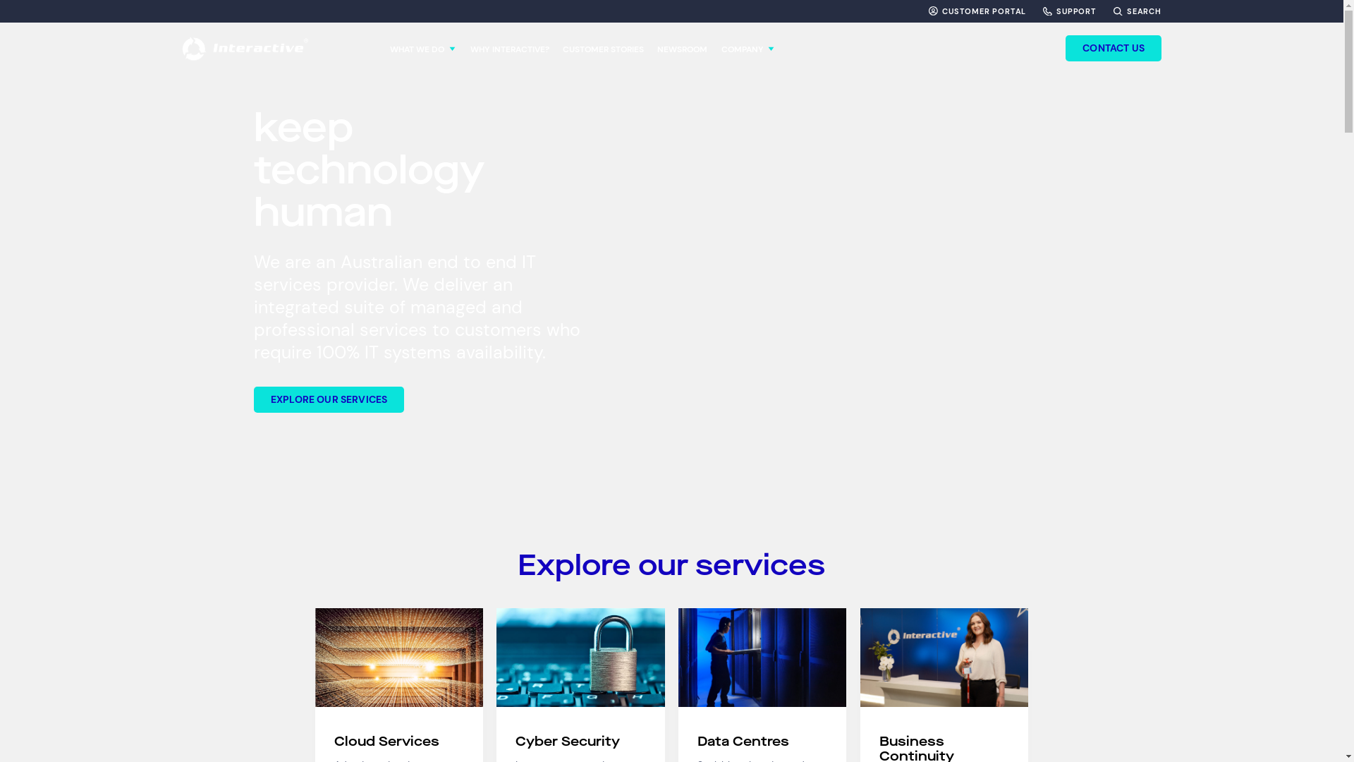  What do you see at coordinates (749, 48) in the screenshot?
I see `COMPANY` at bounding box center [749, 48].